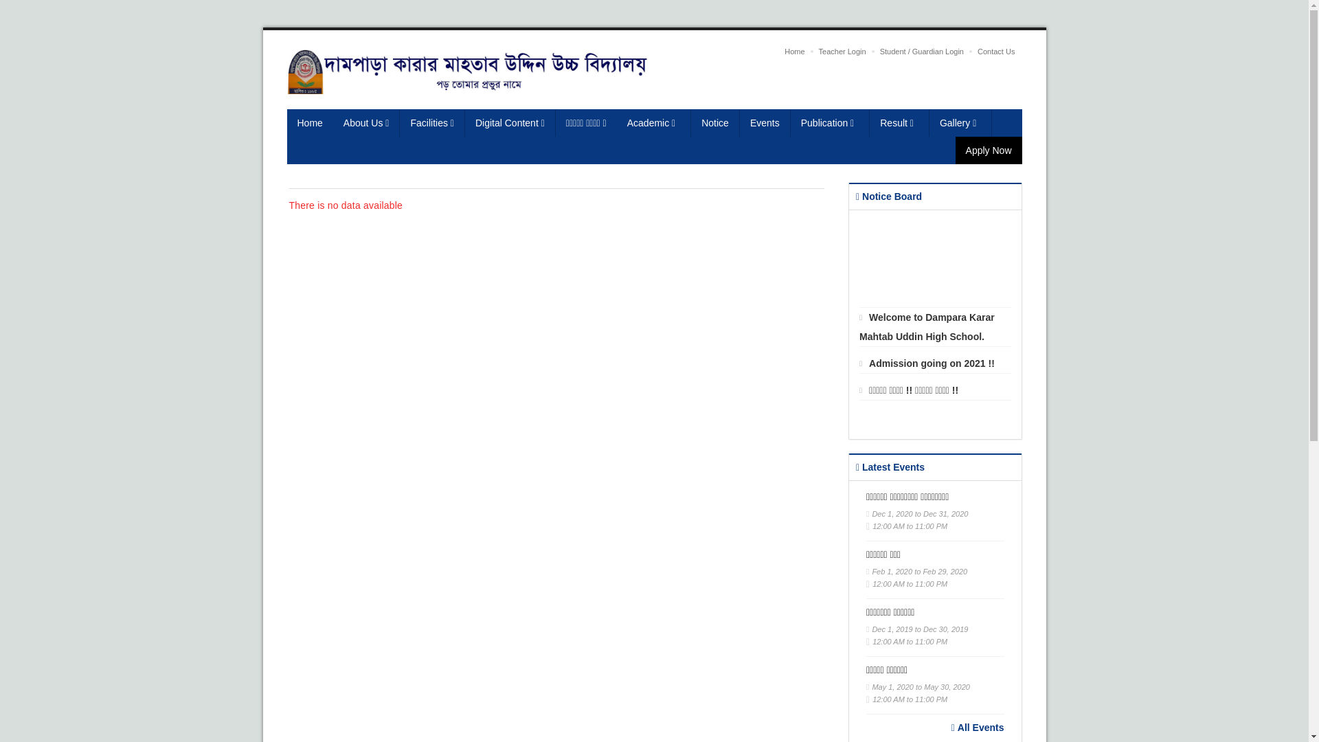 This screenshot has height=742, width=1319. What do you see at coordinates (510, 123) in the screenshot?
I see `Digital Content` at bounding box center [510, 123].